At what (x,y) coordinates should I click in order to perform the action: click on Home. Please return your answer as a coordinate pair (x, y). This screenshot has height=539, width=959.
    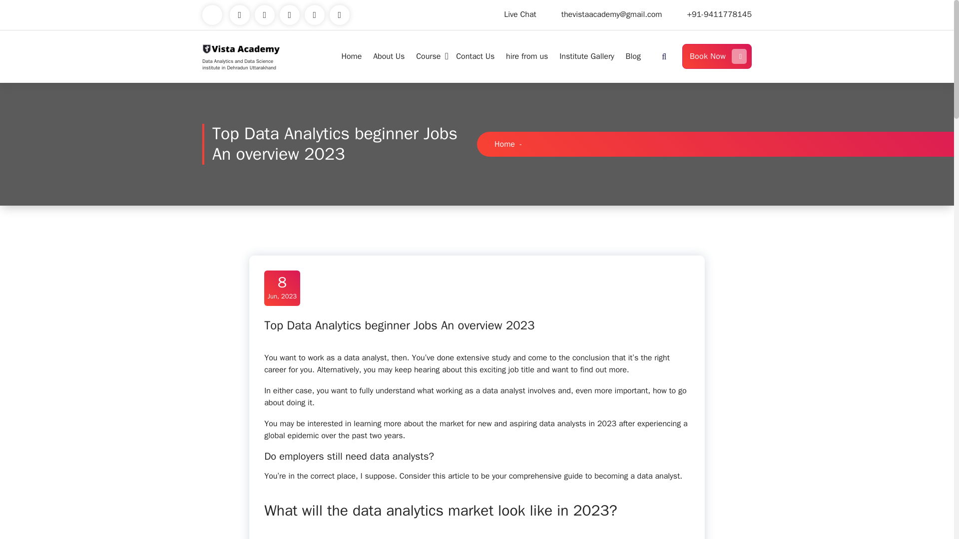
    Looking at the image, I should click on (633, 56).